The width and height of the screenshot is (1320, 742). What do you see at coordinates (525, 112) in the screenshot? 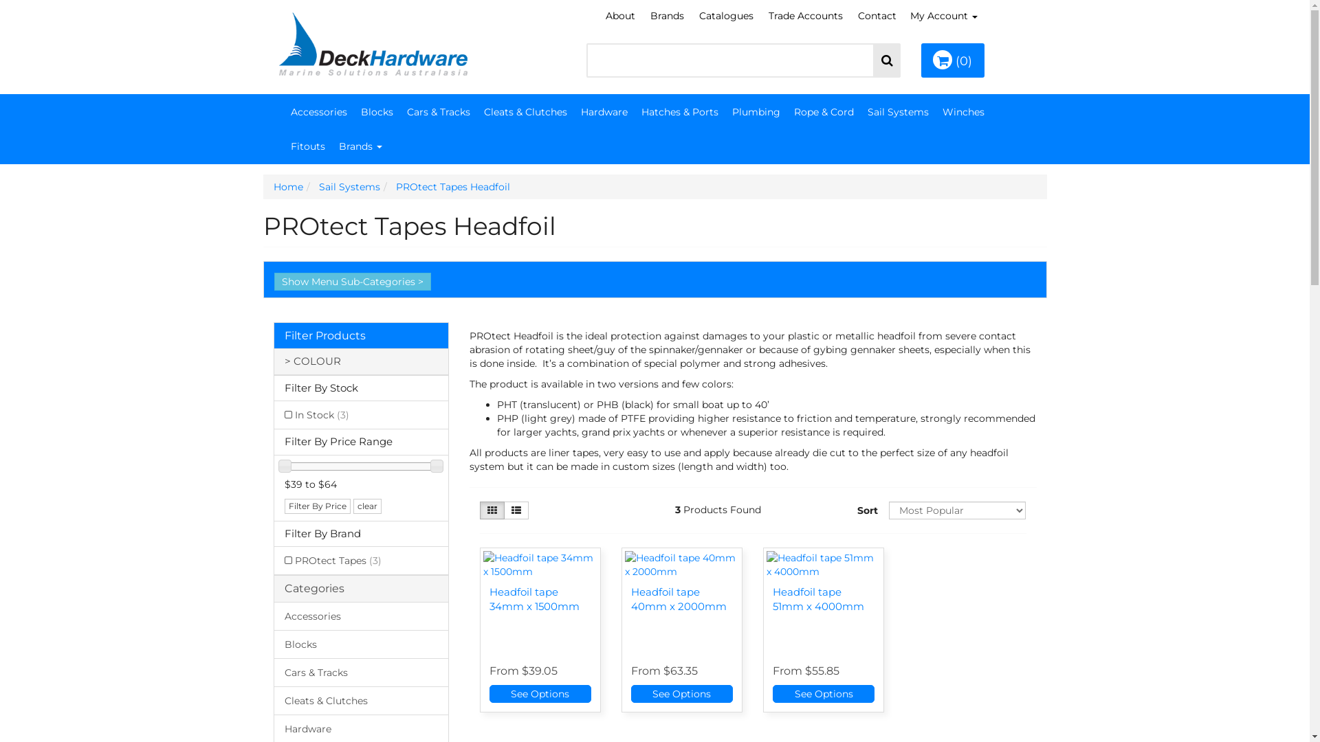
I see `Cleats & Clutches` at bounding box center [525, 112].